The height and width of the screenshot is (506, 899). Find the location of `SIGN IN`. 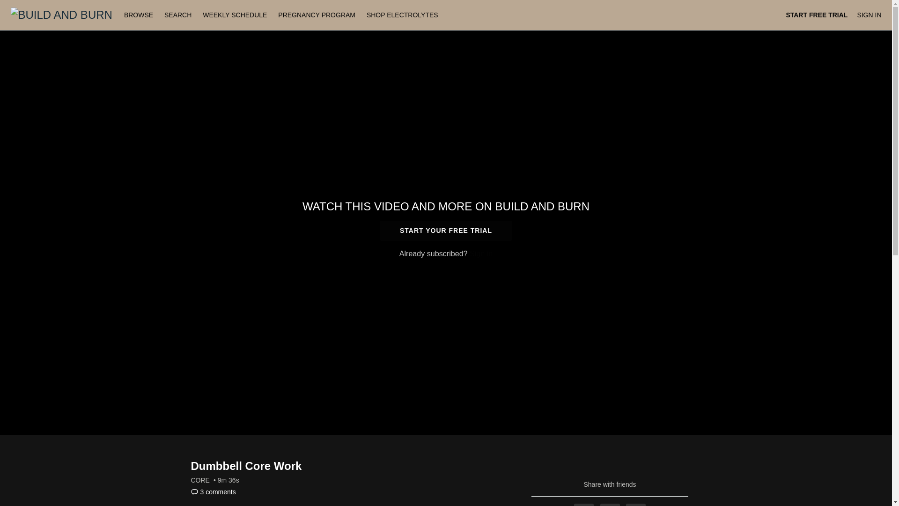

SIGN IN is located at coordinates (869, 15).